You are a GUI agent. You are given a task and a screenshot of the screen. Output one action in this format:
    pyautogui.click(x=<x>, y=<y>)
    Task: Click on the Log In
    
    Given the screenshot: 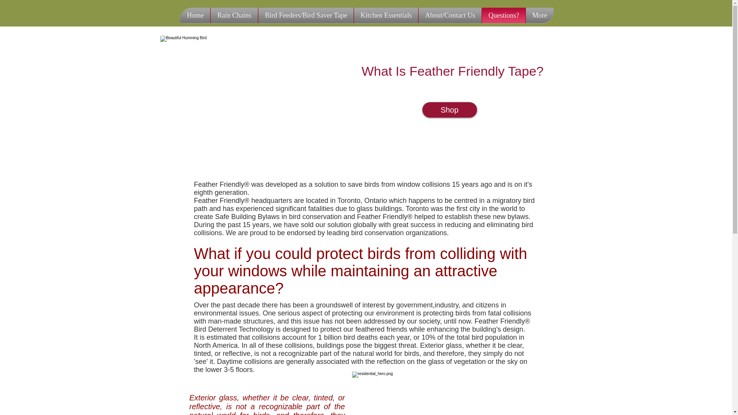 What is the action you would take?
    pyautogui.click(x=514, y=12)
    